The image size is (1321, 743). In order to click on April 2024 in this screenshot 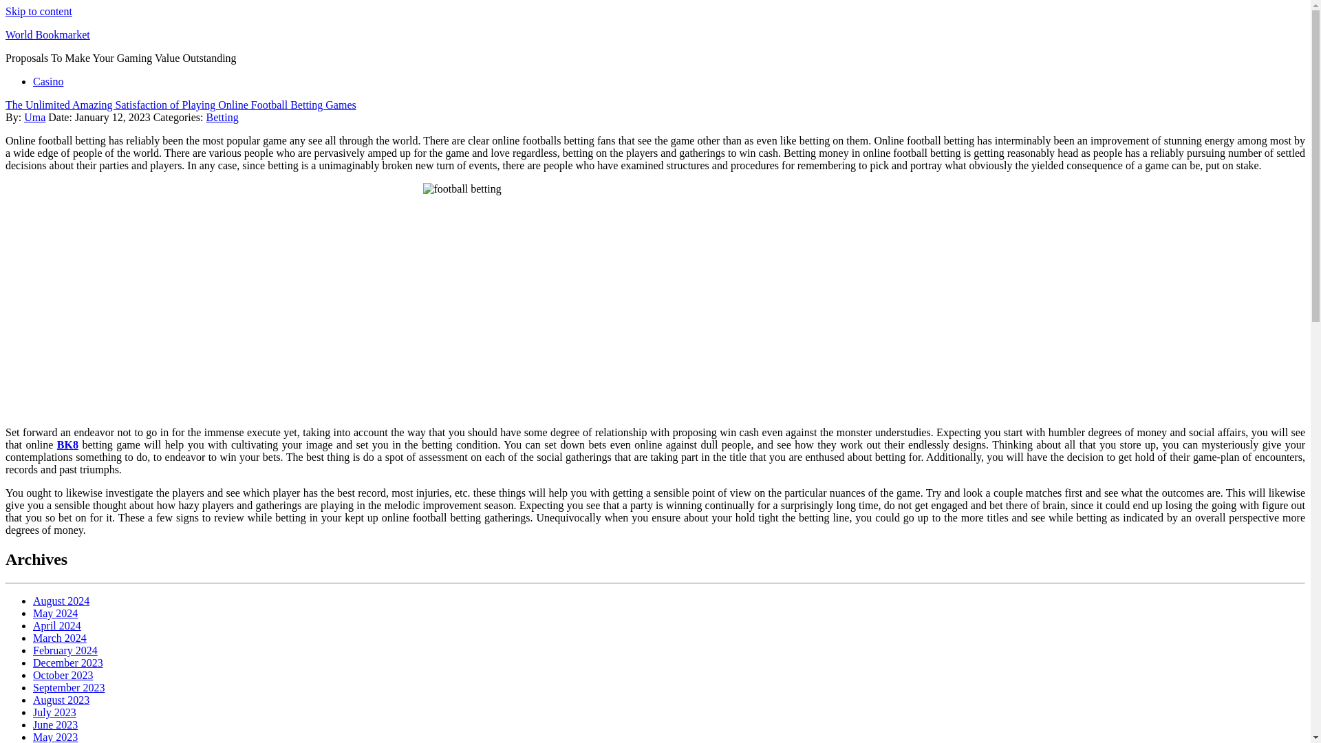, I will do `click(56, 625)`.